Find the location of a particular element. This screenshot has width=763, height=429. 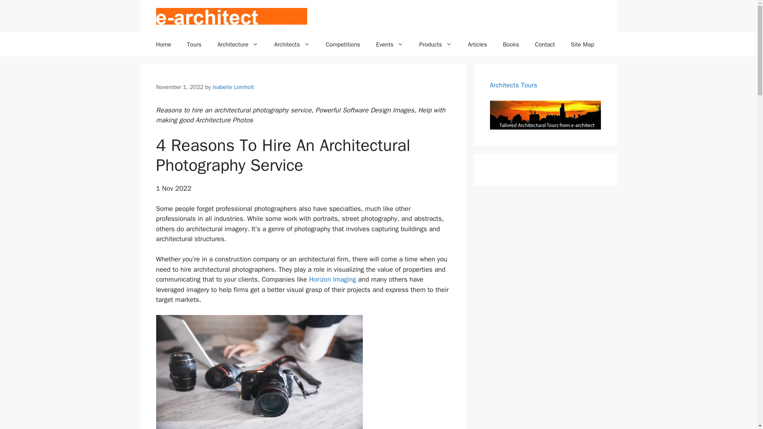

Isabelle Lomholt is located at coordinates (233, 87).